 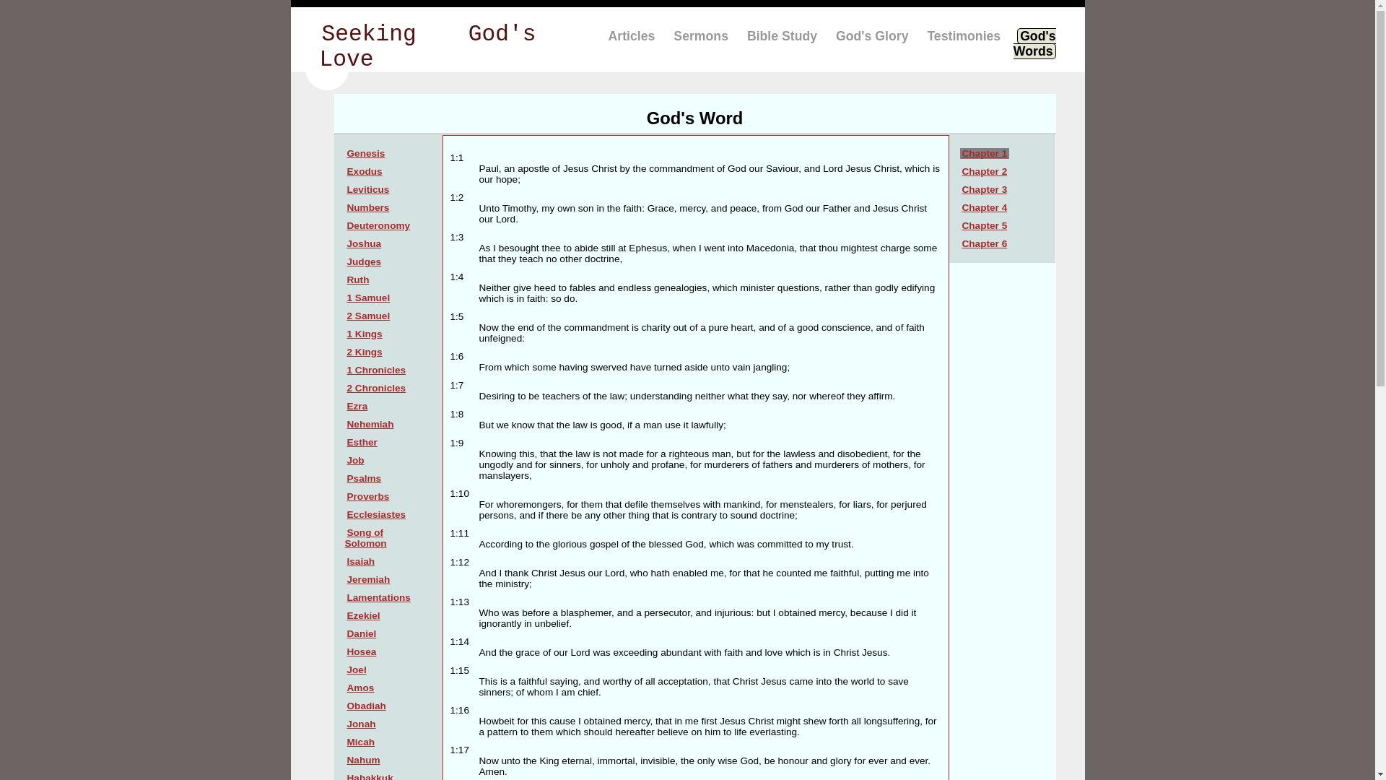 What do you see at coordinates (362, 442) in the screenshot?
I see `Esther` at bounding box center [362, 442].